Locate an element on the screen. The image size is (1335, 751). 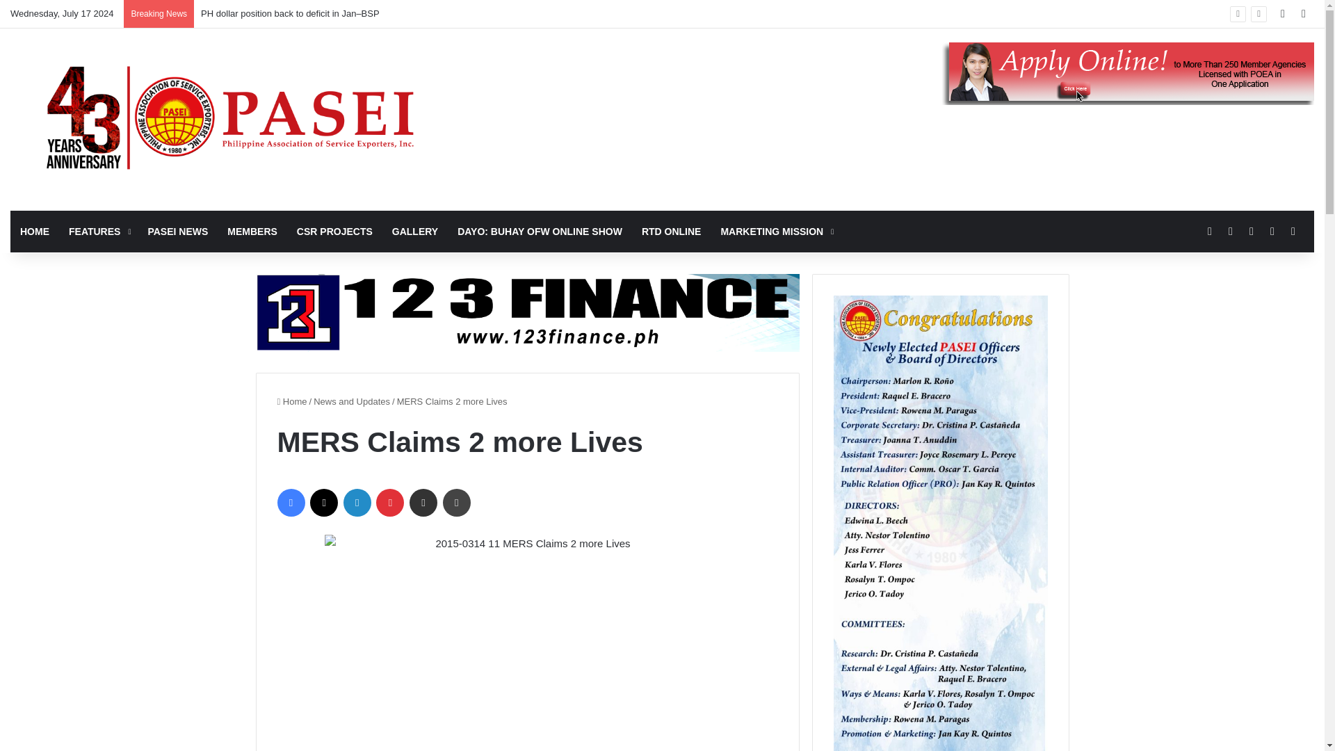
News and Updates is located at coordinates (352, 402).